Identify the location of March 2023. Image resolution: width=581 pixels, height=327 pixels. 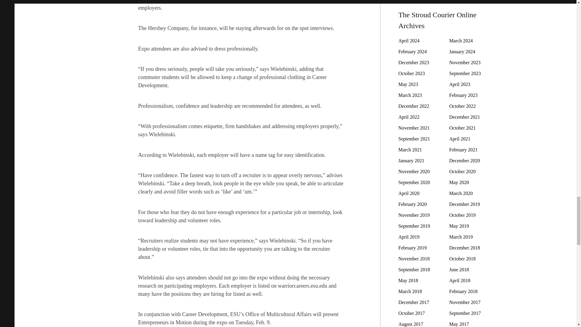
(410, 95).